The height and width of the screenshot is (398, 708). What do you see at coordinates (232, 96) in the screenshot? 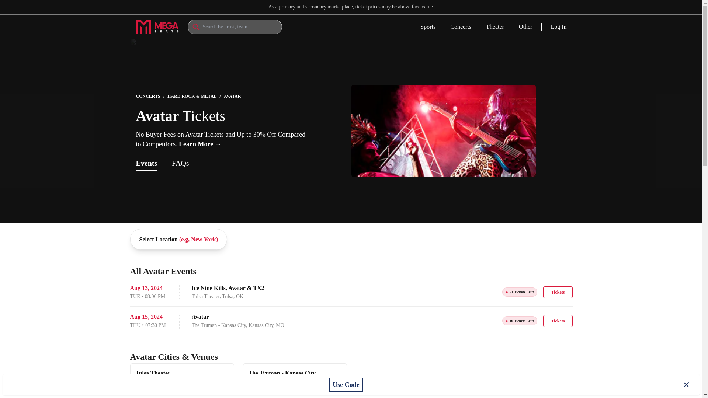
I see `AVATAR` at bounding box center [232, 96].